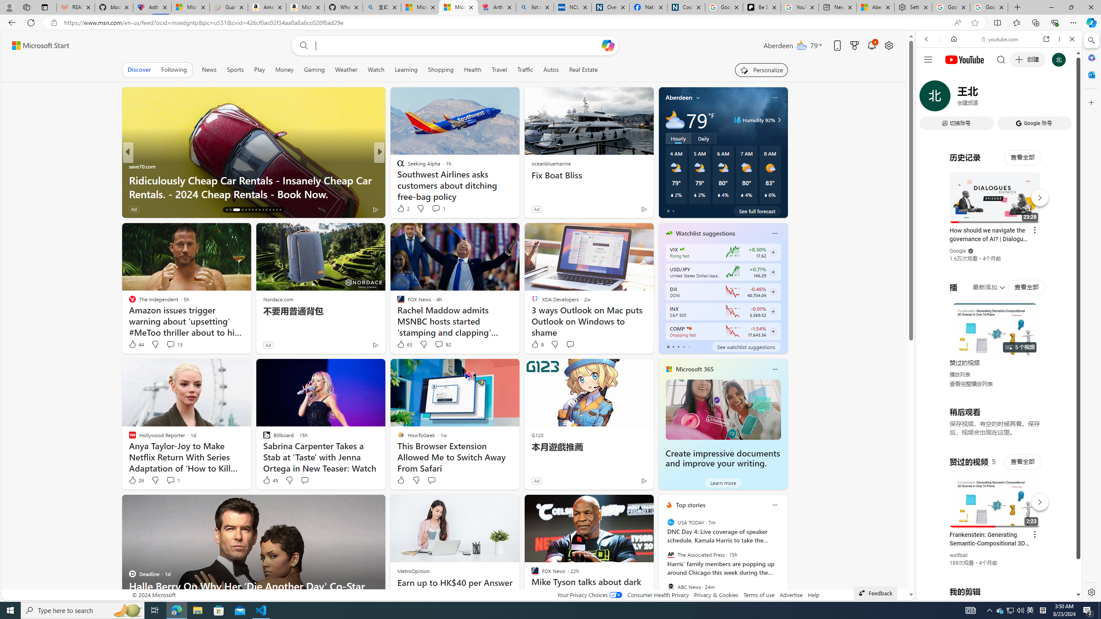  I want to click on View comments 4 Comment, so click(439, 209).